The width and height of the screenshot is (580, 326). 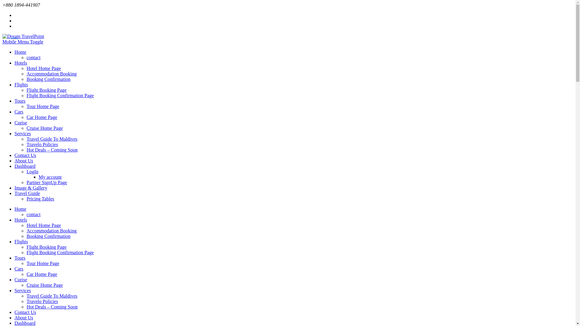 What do you see at coordinates (47, 182) in the screenshot?
I see `Partner SignUp Page` at bounding box center [47, 182].